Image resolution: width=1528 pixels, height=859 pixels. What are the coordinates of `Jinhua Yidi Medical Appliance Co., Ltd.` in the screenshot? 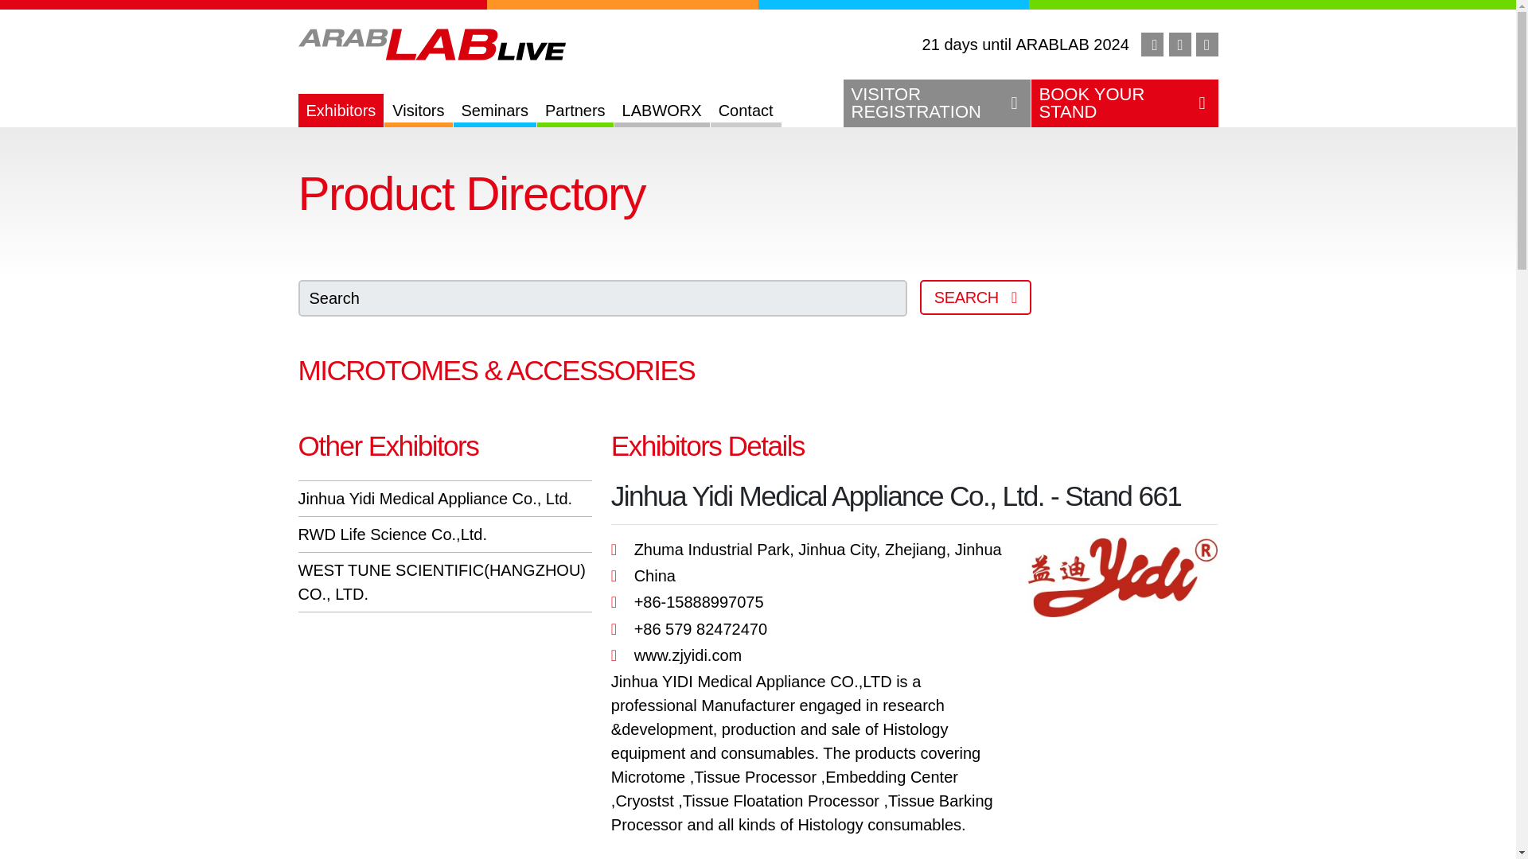 It's located at (435, 498).